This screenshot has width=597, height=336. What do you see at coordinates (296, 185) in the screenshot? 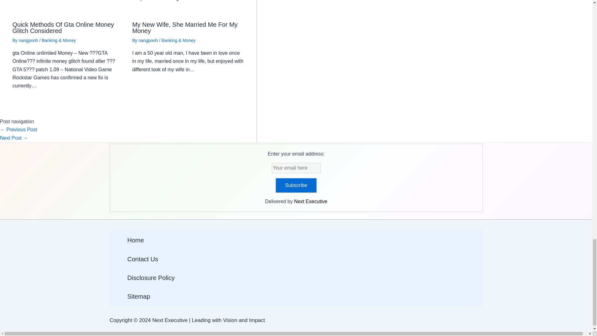
I see `Subscribe` at bounding box center [296, 185].